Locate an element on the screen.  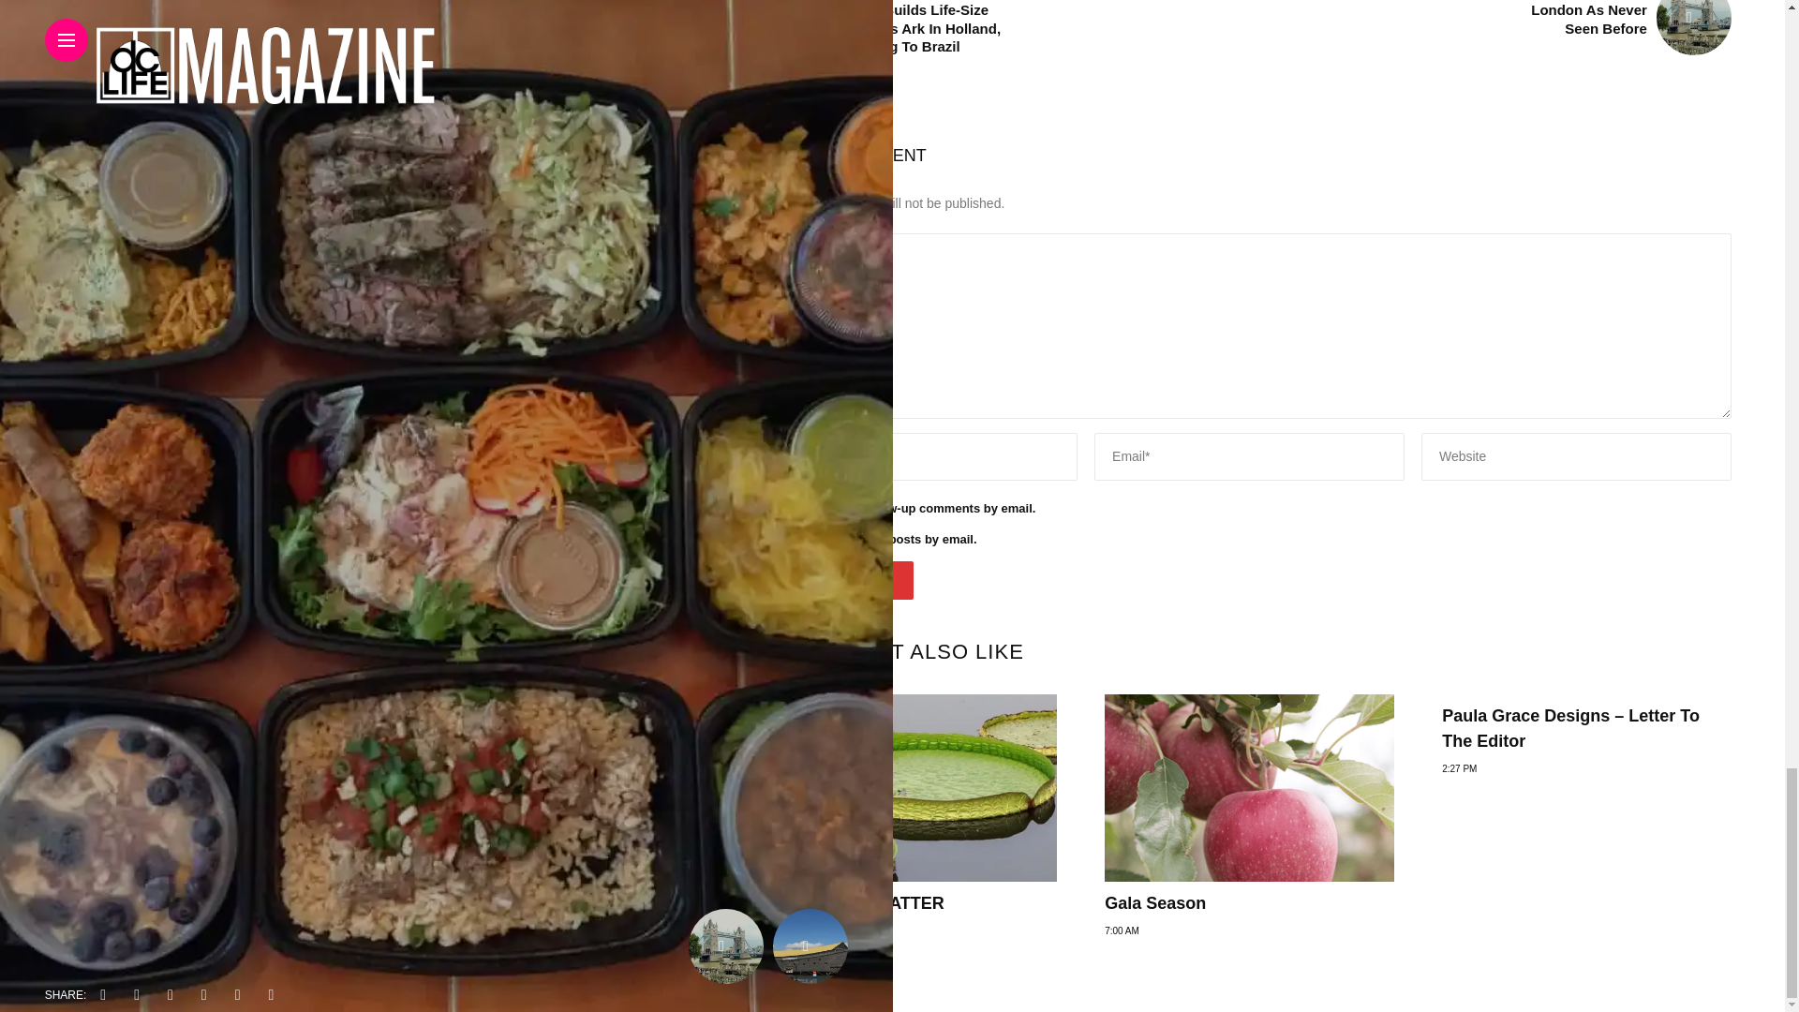
subscribe is located at coordinates (773, 507).